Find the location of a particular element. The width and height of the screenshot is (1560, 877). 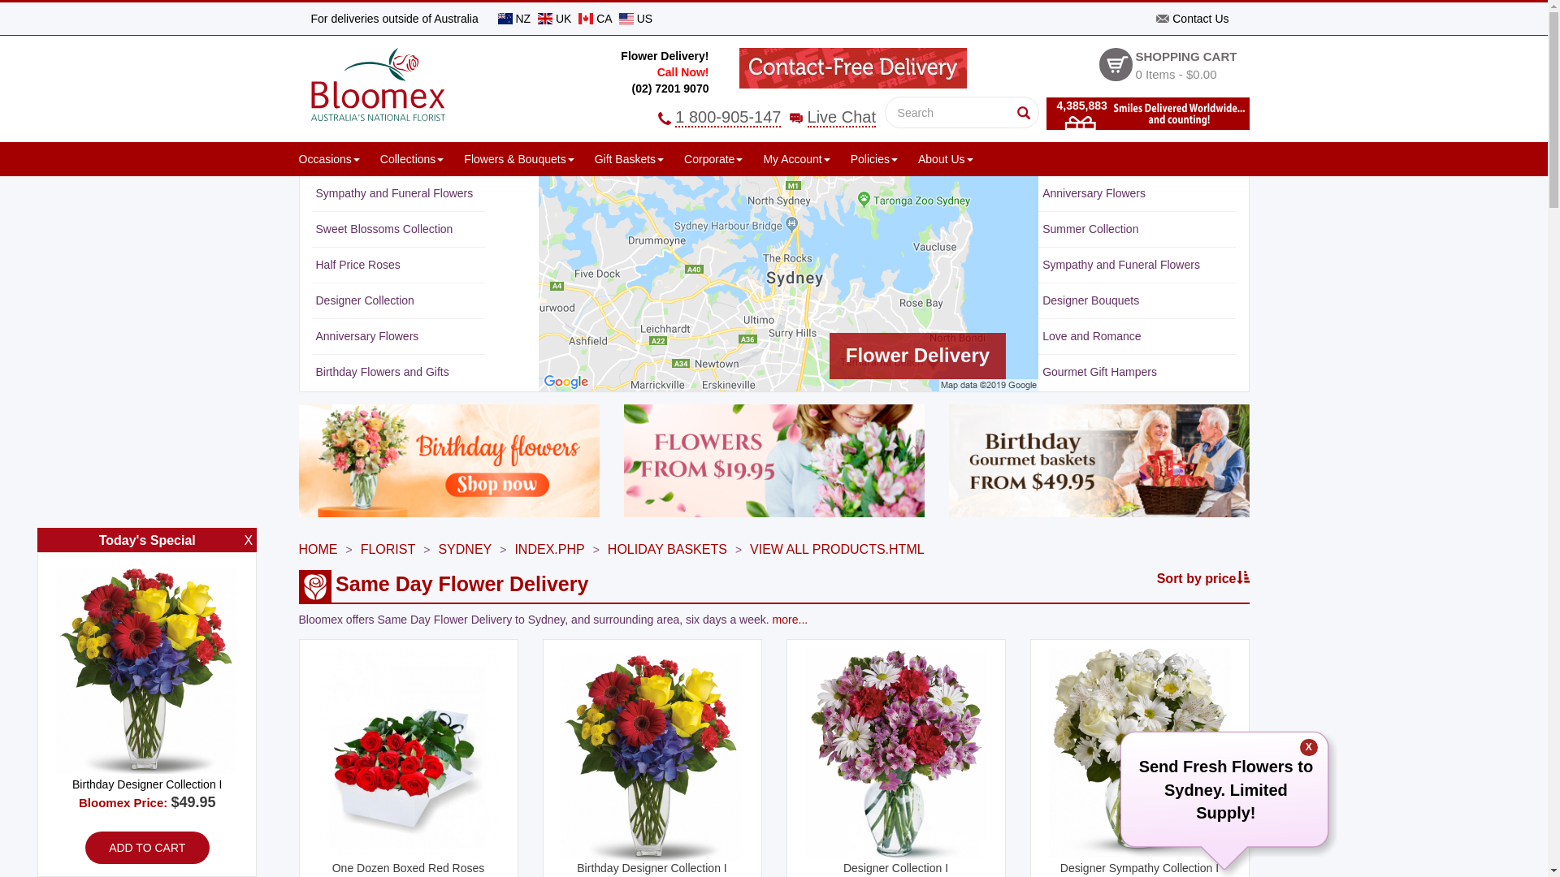

Birthday Designer Collection I is located at coordinates (147, 677).